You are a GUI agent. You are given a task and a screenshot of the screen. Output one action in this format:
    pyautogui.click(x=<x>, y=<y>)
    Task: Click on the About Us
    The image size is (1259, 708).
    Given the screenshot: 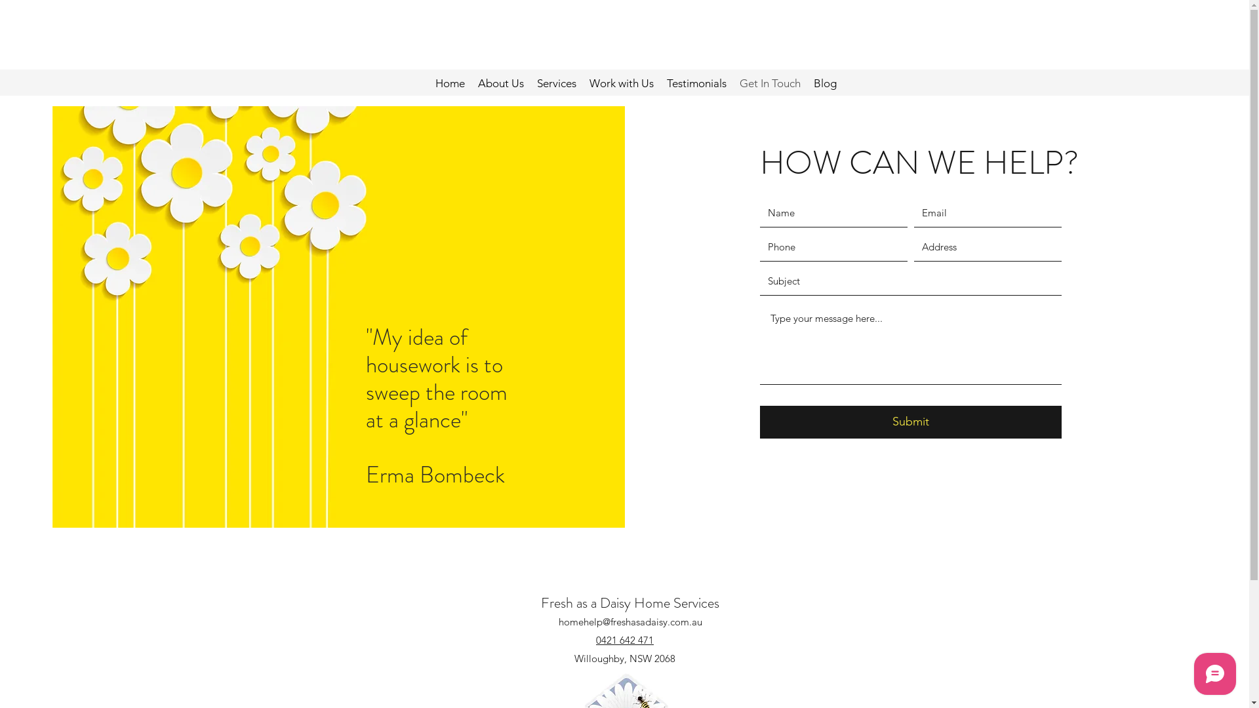 What is the action you would take?
    pyautogui.click(x=501, y=83)
    